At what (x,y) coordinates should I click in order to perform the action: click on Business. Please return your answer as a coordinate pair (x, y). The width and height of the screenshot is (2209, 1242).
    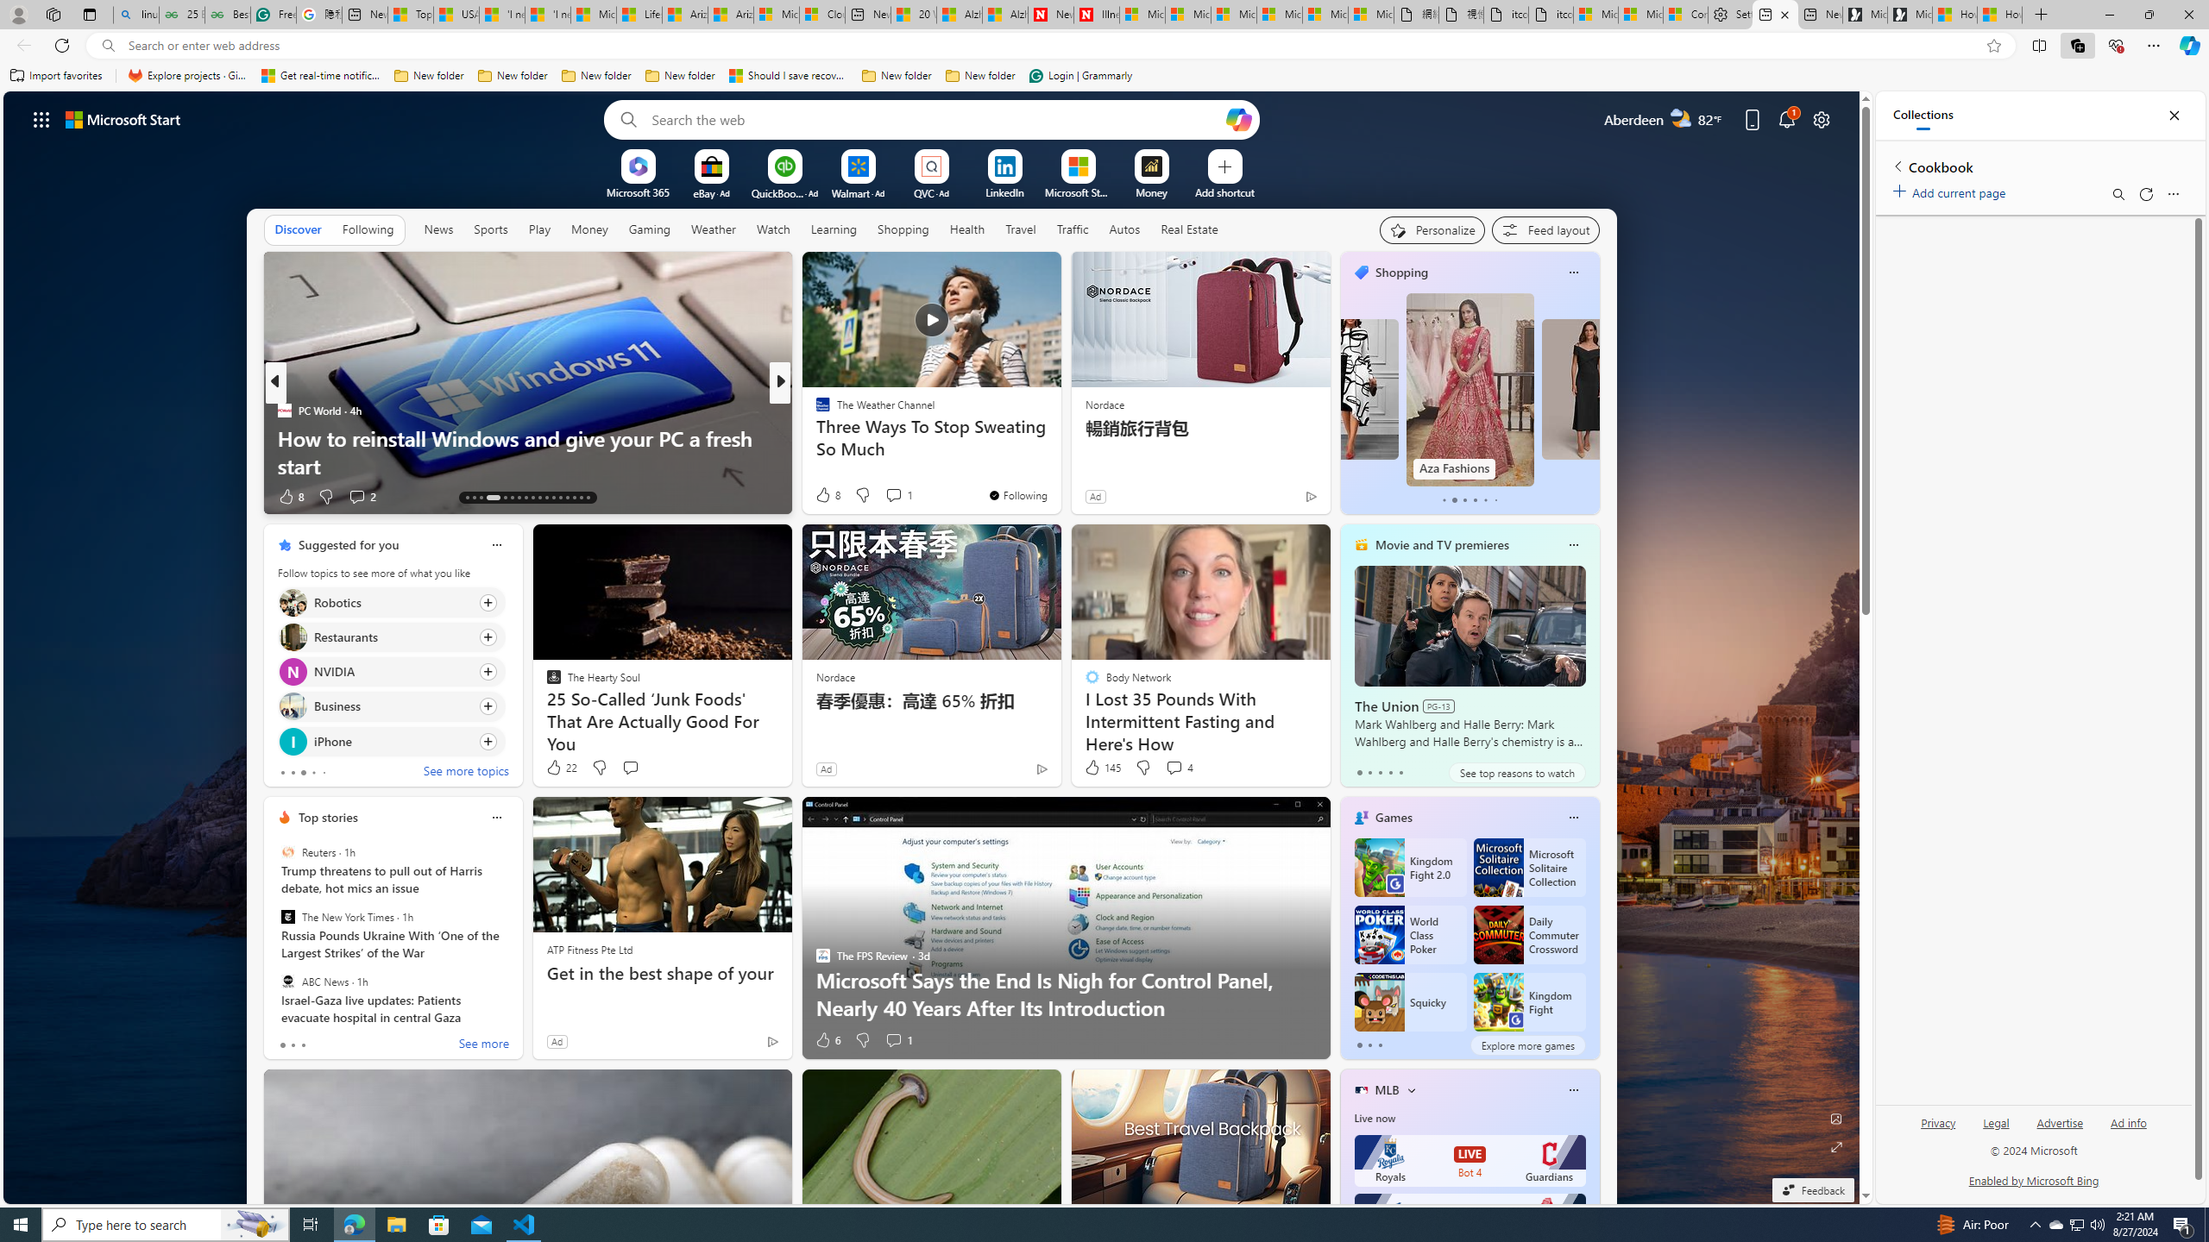
    Looking at the image, I should click on (292, 707).